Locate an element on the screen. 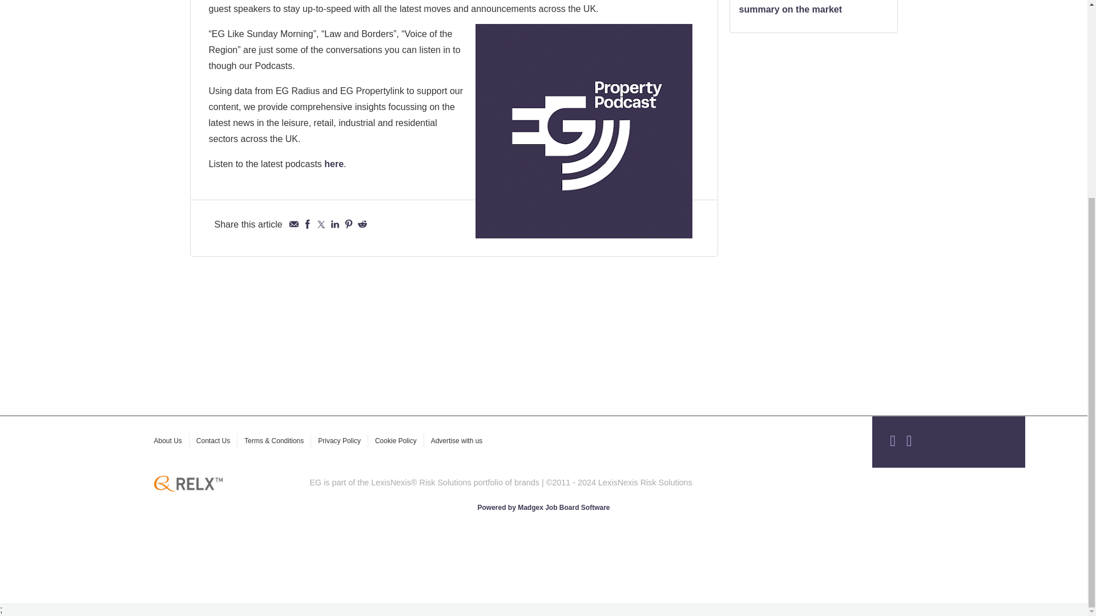  Powered by Madgex Job Board Software is located at coordinates (543, 508).